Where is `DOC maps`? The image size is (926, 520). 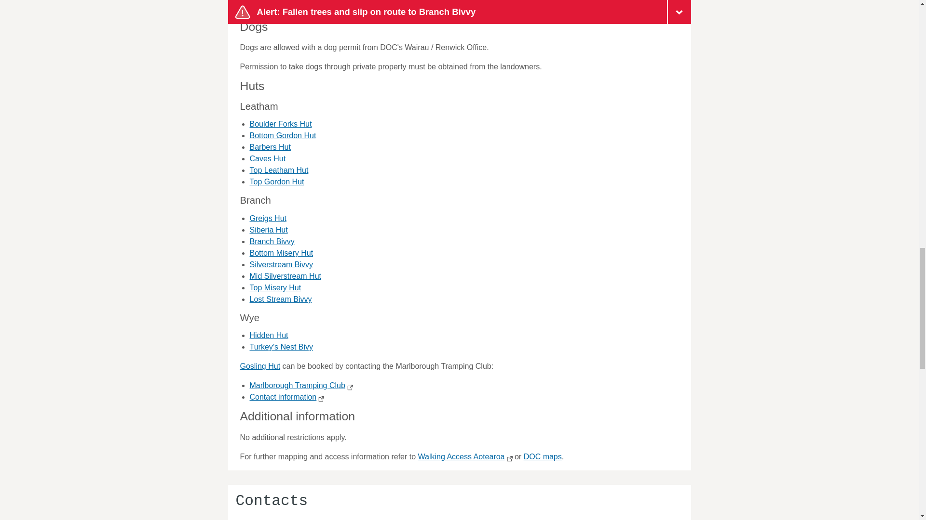
DOC maps is located at coordinates (543, 456).